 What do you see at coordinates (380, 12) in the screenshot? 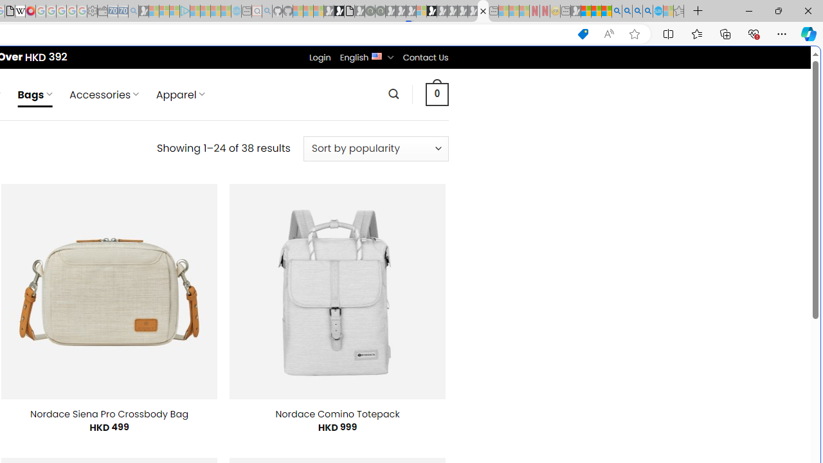
I see `Future Focus Report 2024 - Sleeping` at bounding box center [380, 12].